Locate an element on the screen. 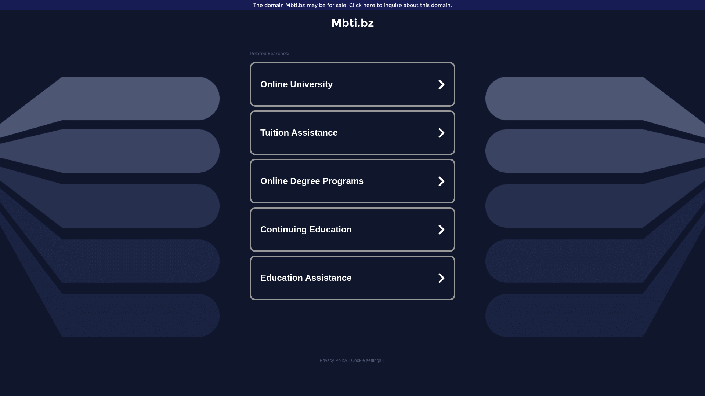 This screenshot has height=396, width=705. Online University is located at coordinates (352, 84).